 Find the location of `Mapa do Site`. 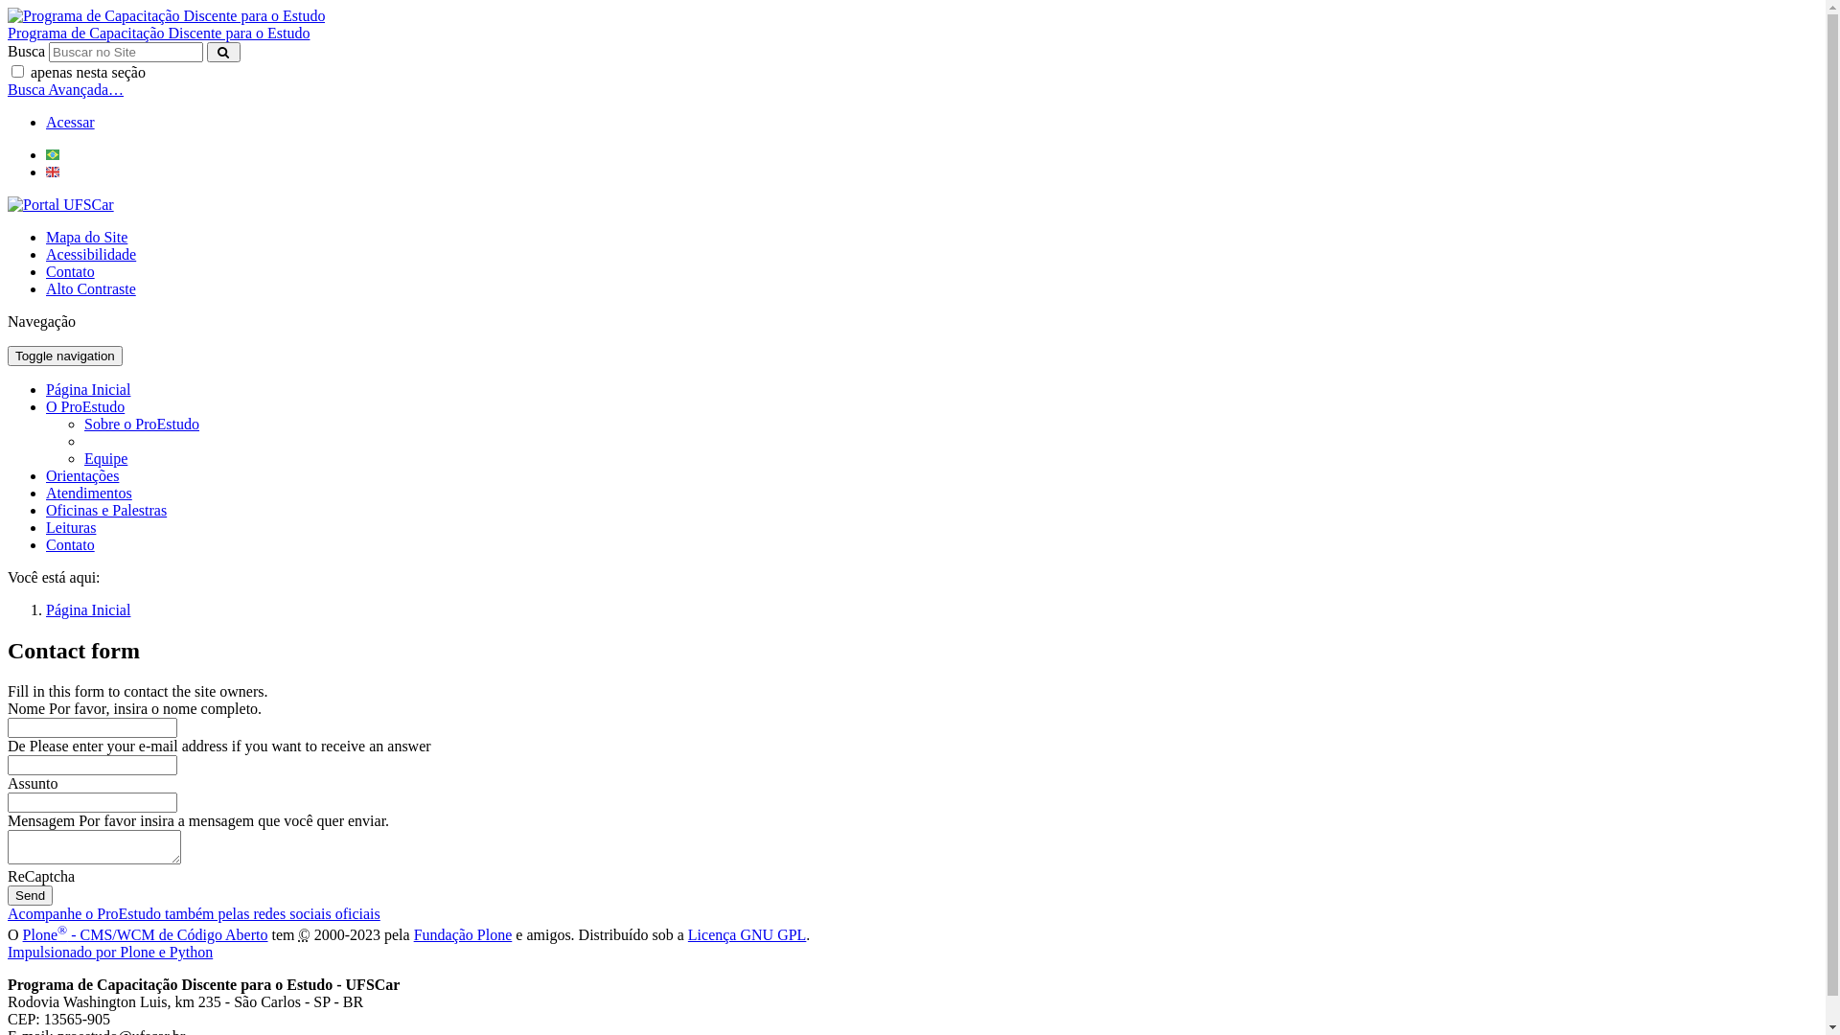

Mapa do Site is located at coordinates (86, 238).